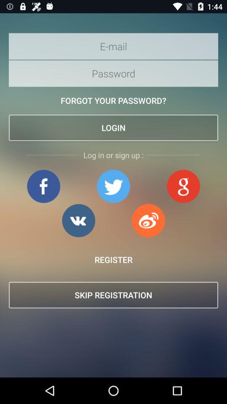  What do you see at coordinates (113, 100) in the screenshot?
I see `turn off button above the login item` at bounding box center [113, 100].